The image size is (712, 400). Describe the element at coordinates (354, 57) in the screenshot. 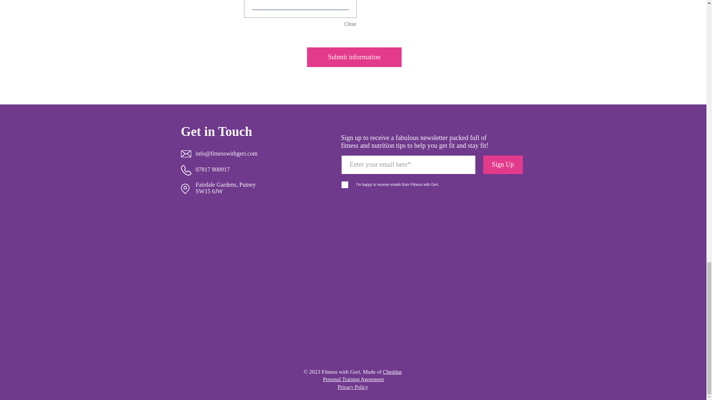

I see `Submit information` at that location.